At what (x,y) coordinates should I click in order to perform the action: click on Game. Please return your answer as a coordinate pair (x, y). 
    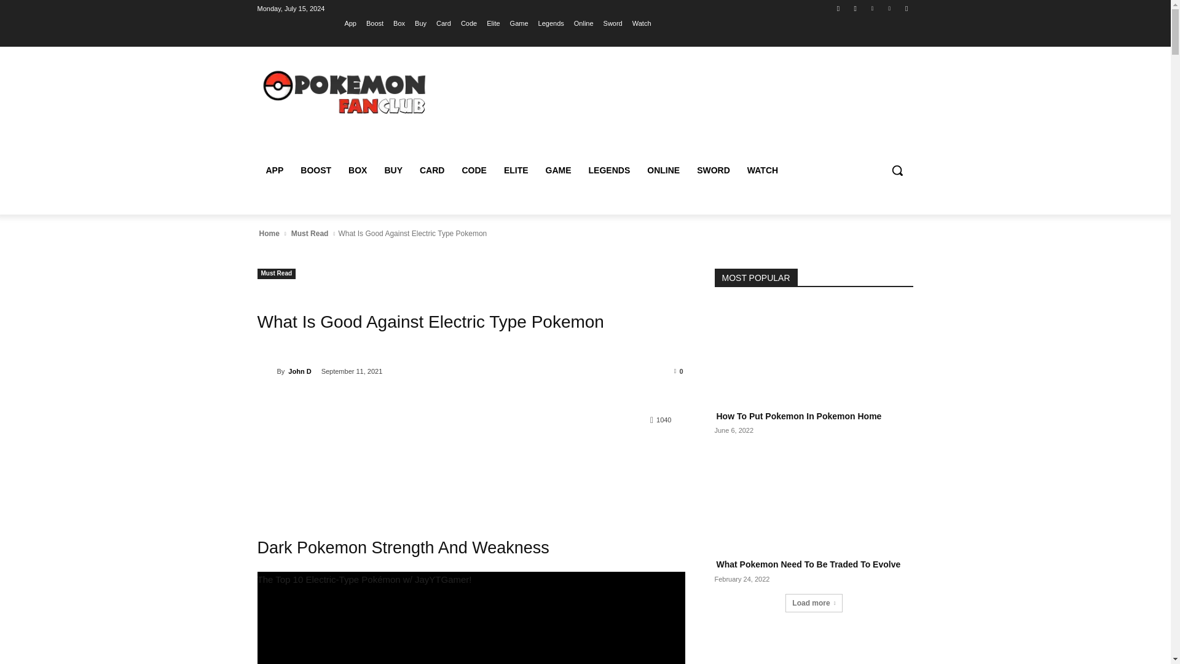
    Looking at the image, I should click on (519, 23).